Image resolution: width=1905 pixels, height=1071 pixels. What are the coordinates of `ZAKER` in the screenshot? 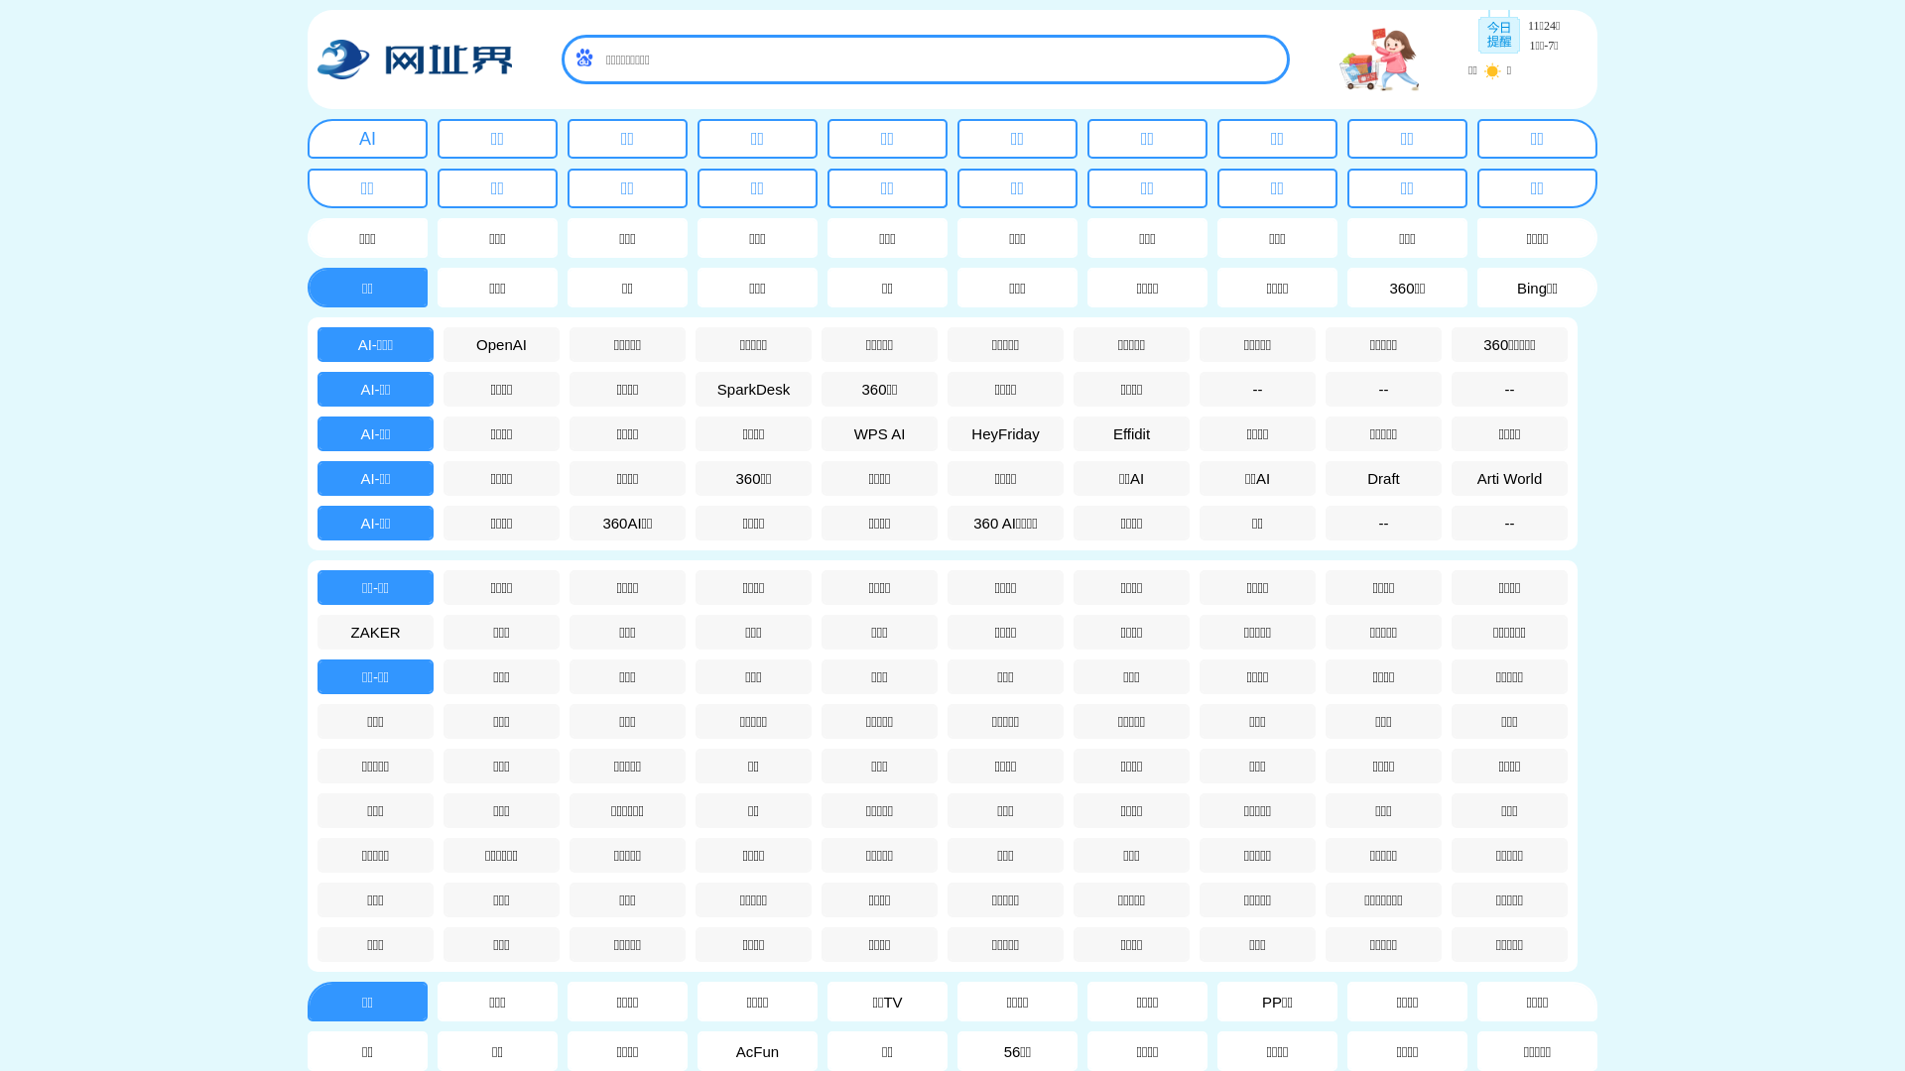 It's located at (375, 633).